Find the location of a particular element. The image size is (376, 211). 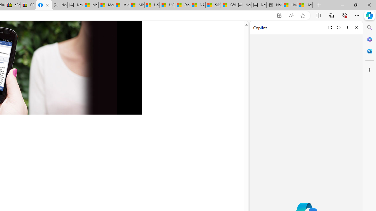

Search is located at coordinates (370, 28).